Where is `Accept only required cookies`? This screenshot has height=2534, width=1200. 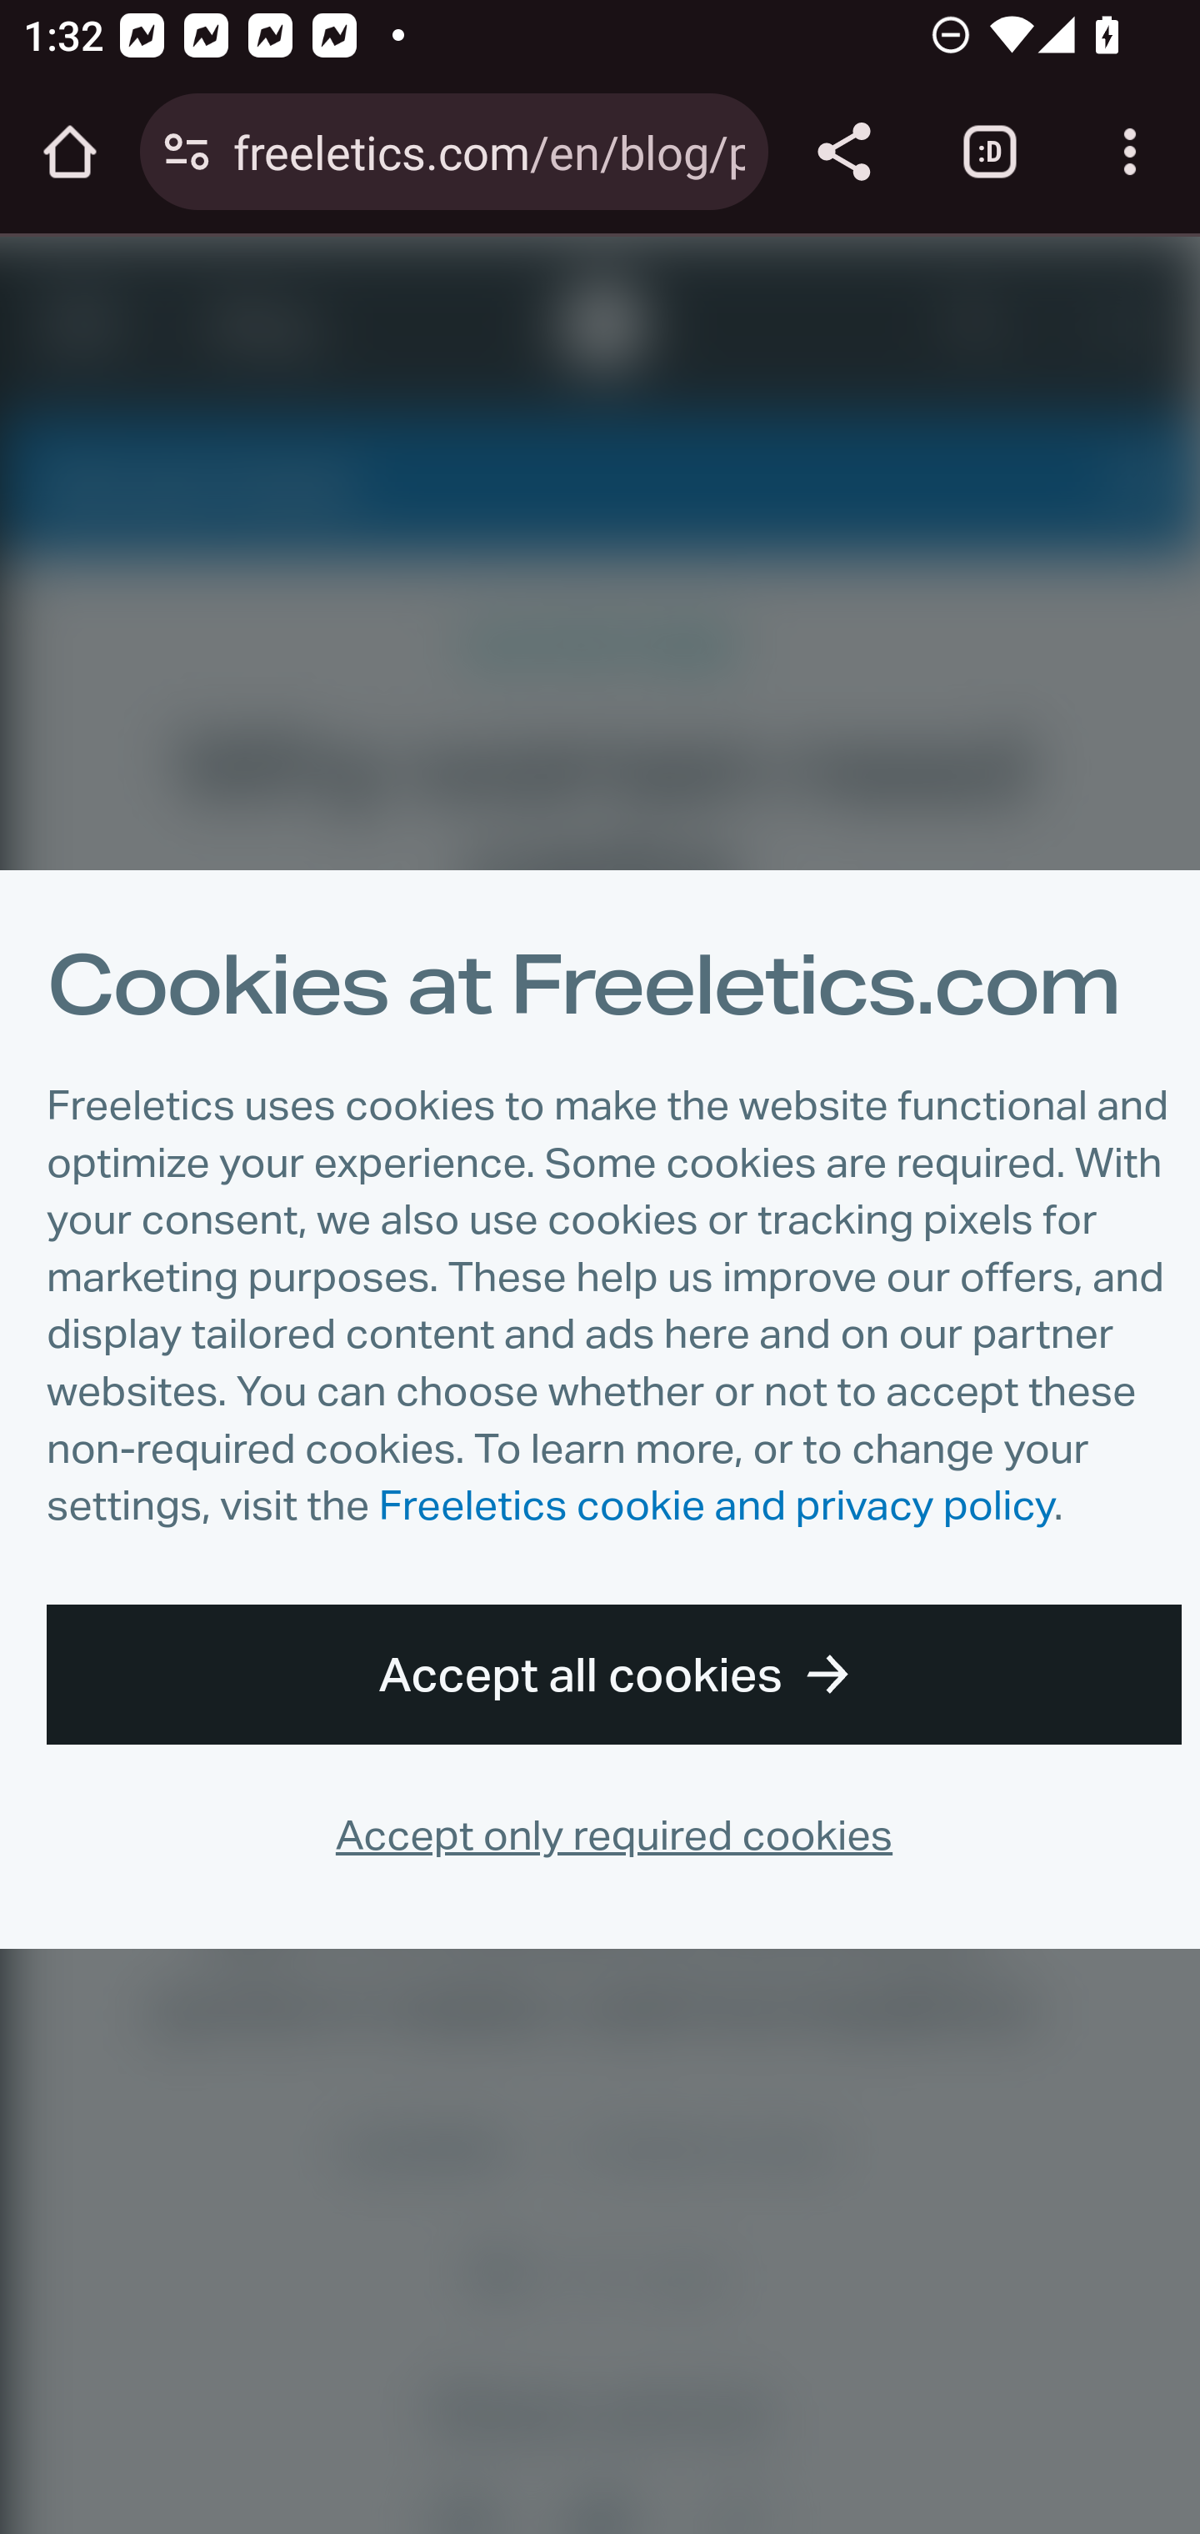 Accept only required cookies is located at coordinates (613, 1833).